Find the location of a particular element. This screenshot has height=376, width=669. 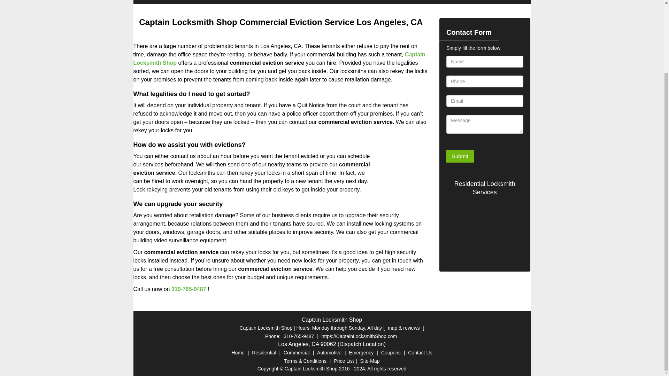

Residential is located at coordinates (264, 352).